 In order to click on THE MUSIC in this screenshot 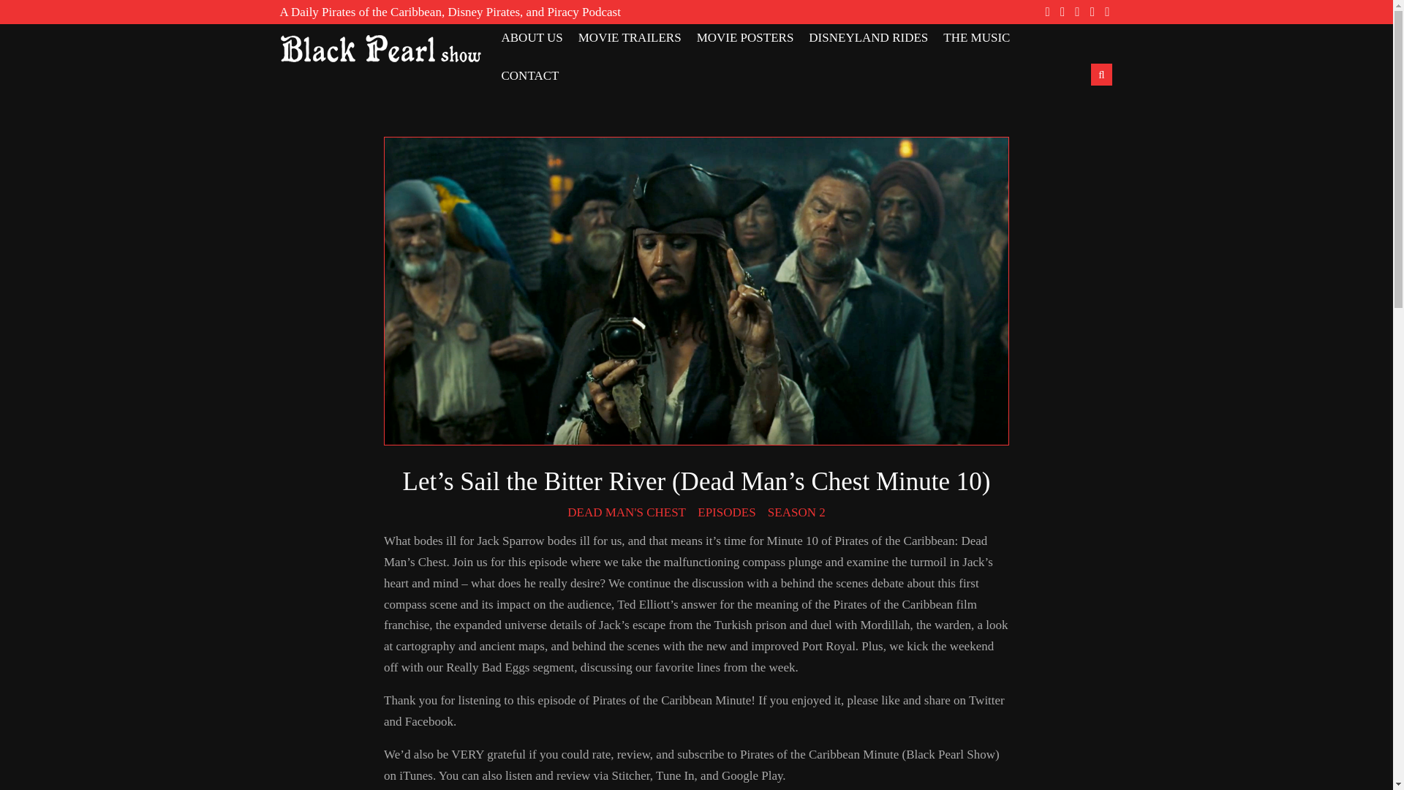, I will do `click(976, 38)`.